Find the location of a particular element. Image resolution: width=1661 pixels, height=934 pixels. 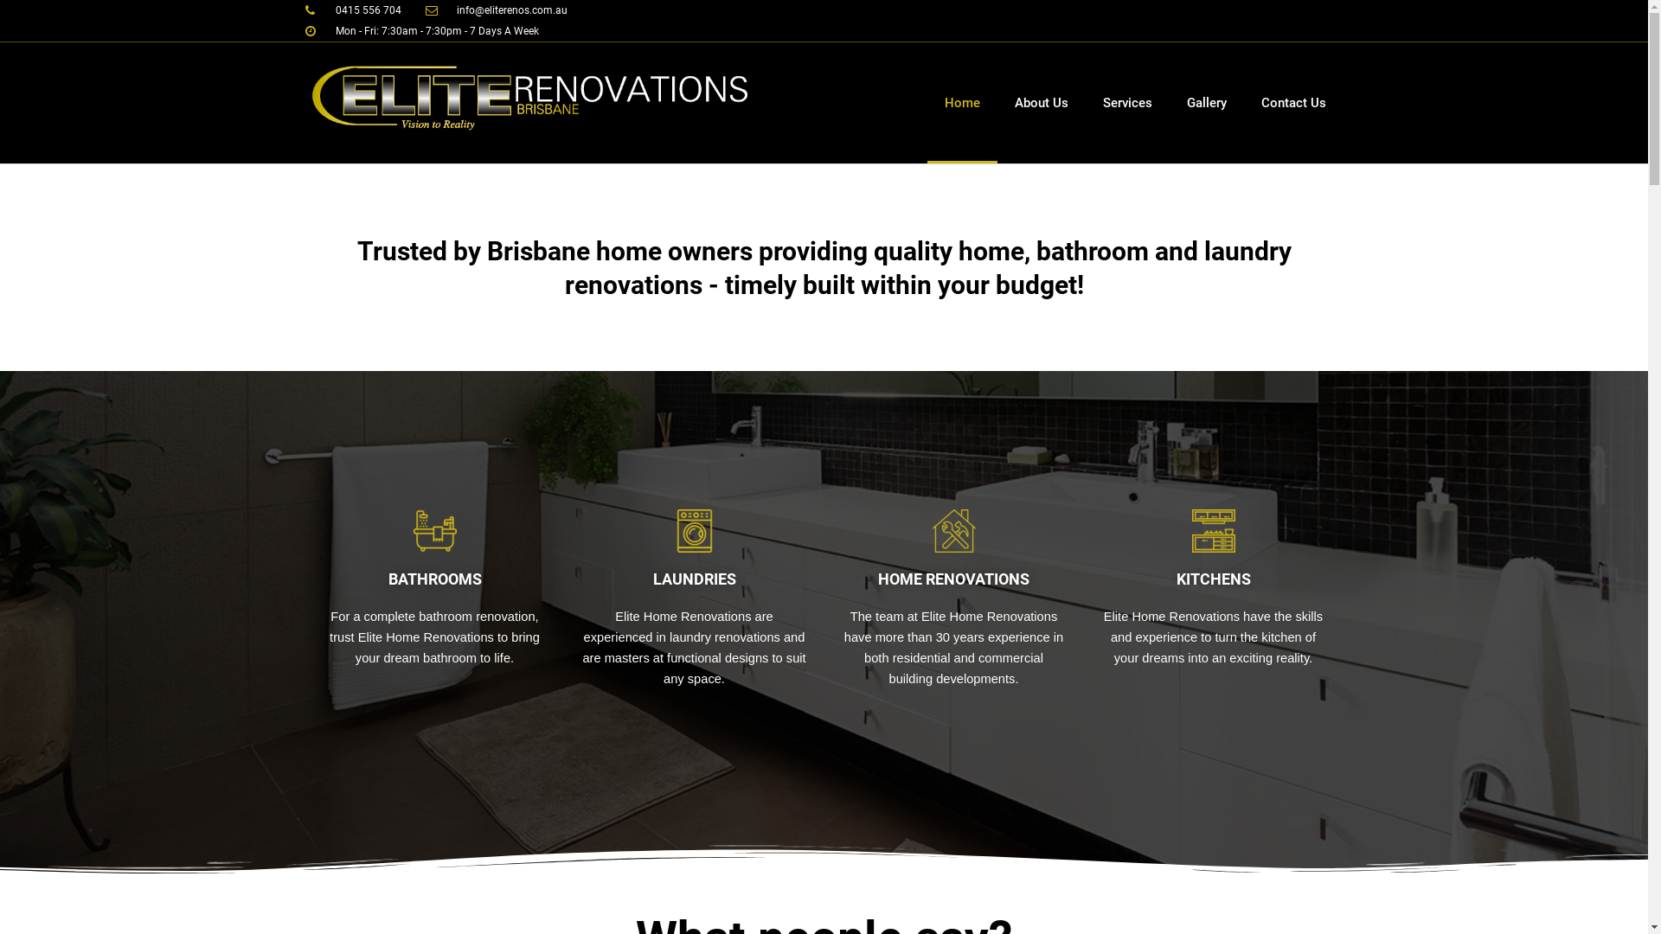

LAUNDRIES is located at coordinates (694, 579).